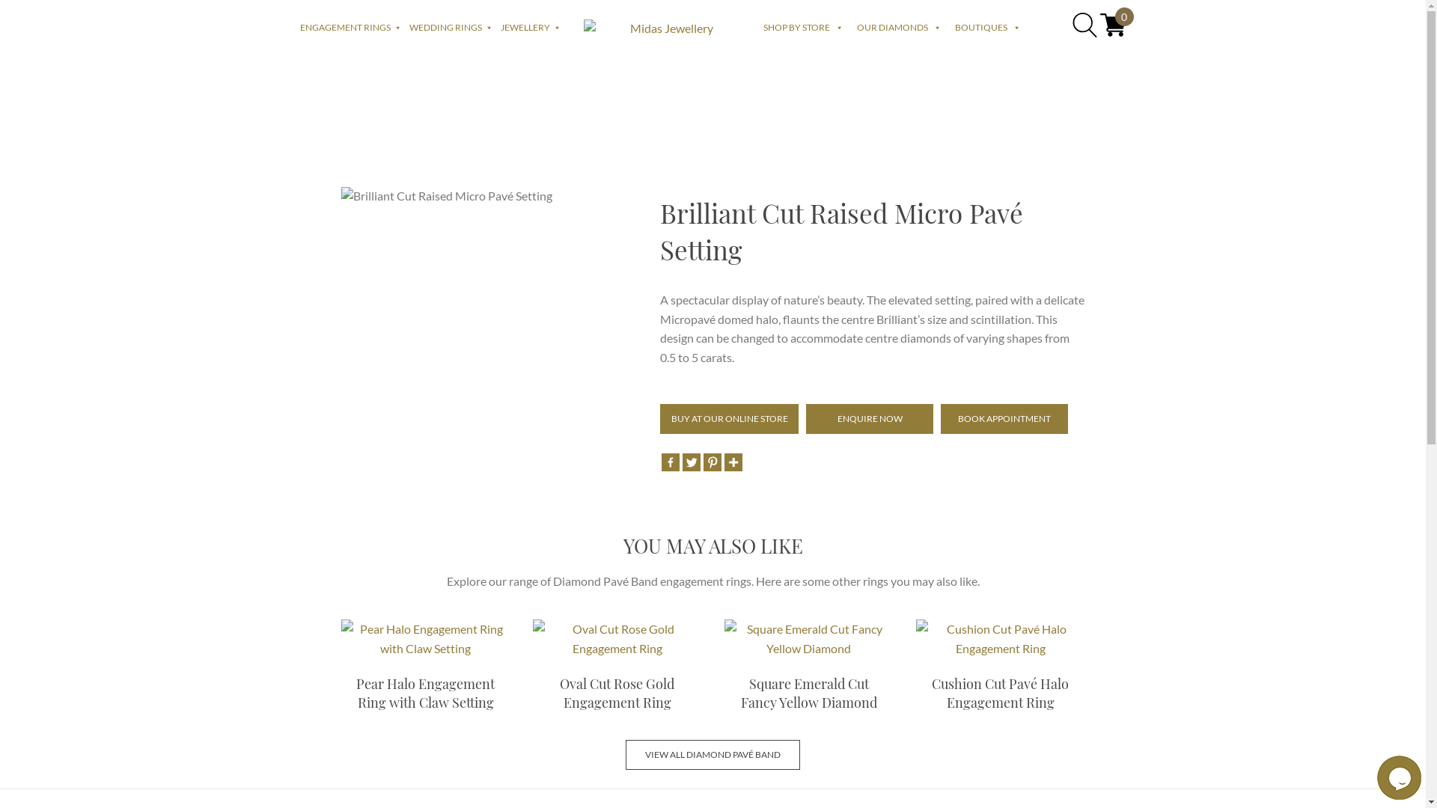 Image resolution: width=1437 pixels, height=808 pixels. What do you see at coordinates (1114, 33) in the screenshot?
I see `0` at bounding box center [1114, 33].